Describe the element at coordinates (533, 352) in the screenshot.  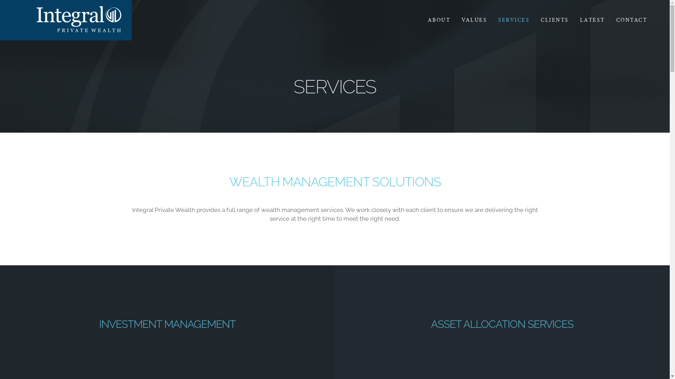
I see `OneNine` at that location.